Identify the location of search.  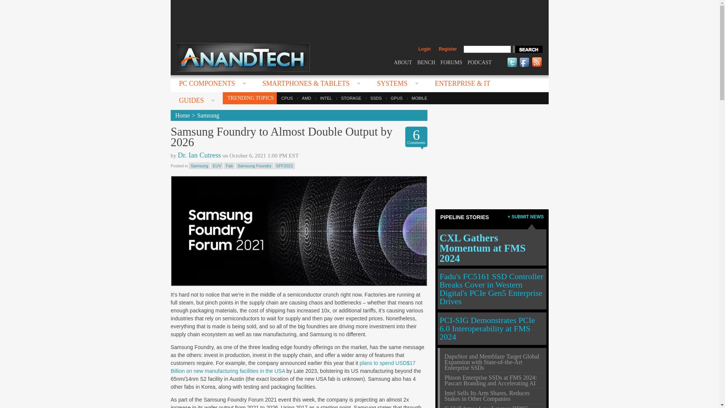
(527, 49).